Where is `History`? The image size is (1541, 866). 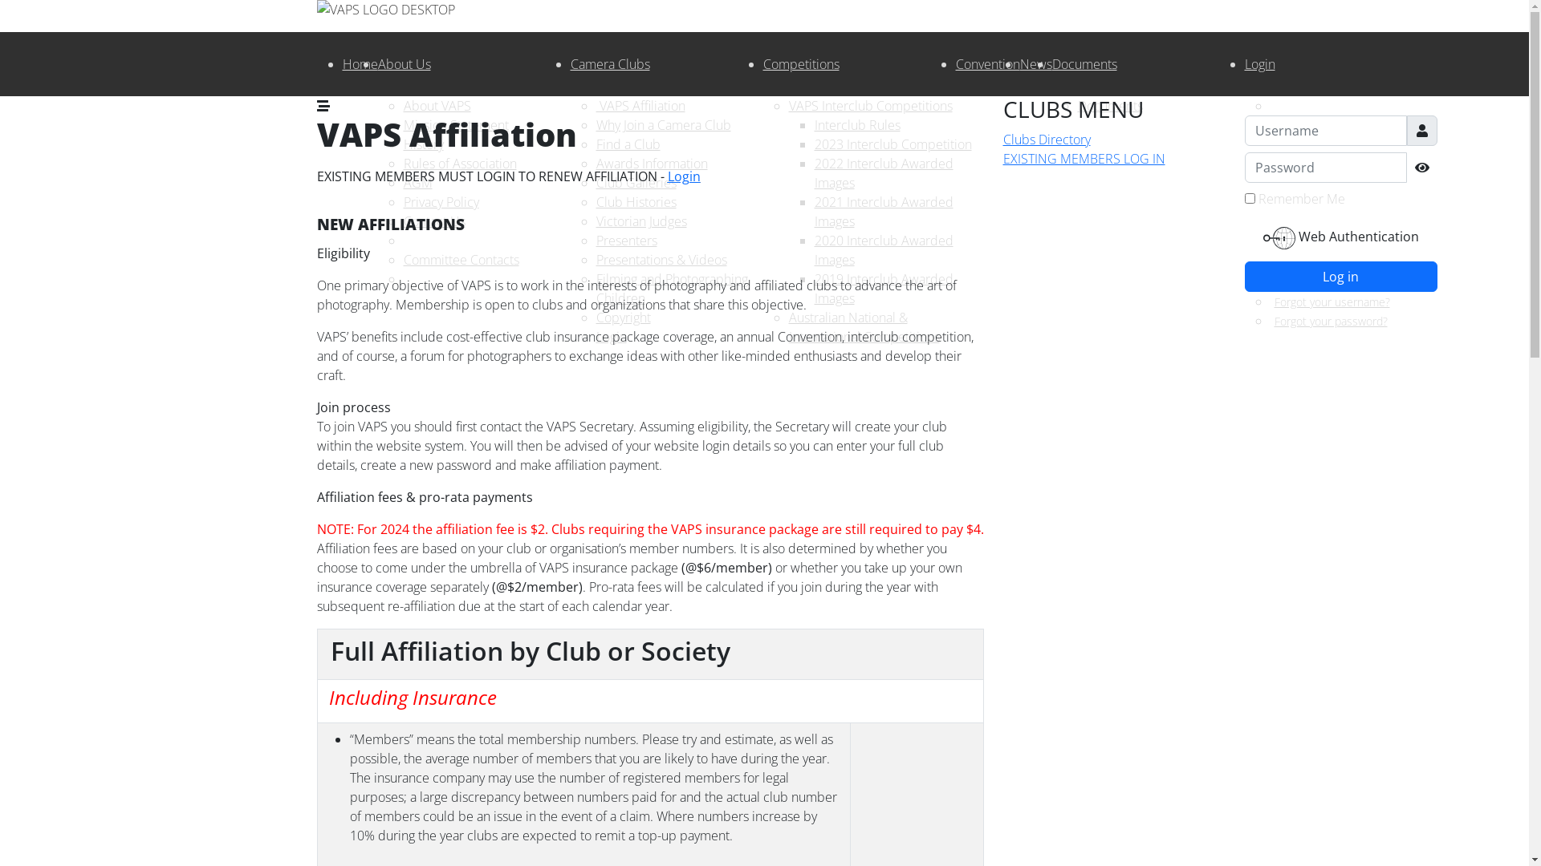
History is located at coordinates (423, 144).